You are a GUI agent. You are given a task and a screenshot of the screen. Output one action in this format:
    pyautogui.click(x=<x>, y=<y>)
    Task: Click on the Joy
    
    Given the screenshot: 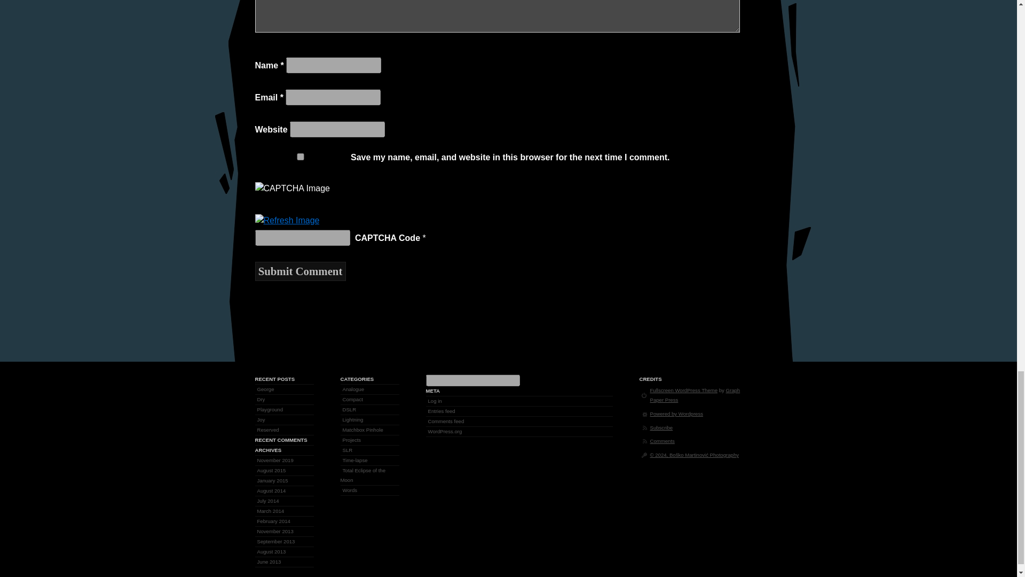 What is the action you would take?
    pyautogui.click(x=262, y=419)
    